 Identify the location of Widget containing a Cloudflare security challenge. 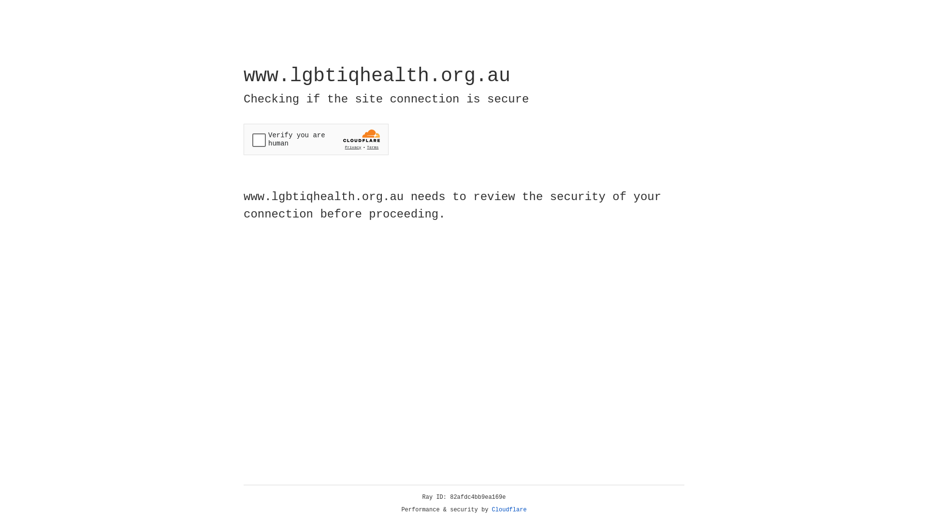
(316, 139).